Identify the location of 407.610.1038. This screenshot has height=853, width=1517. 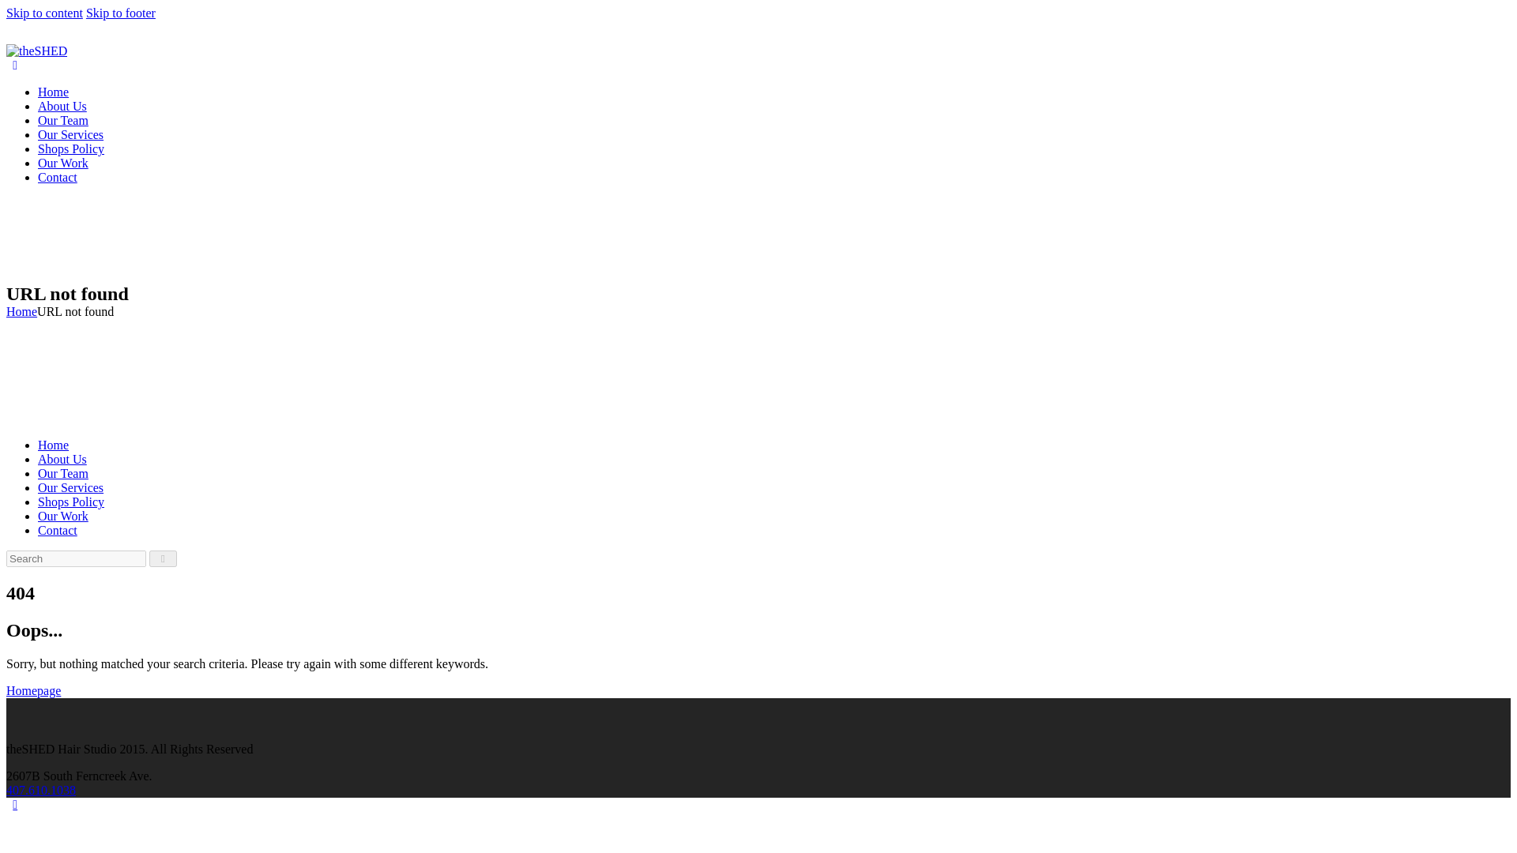
(41, 790).